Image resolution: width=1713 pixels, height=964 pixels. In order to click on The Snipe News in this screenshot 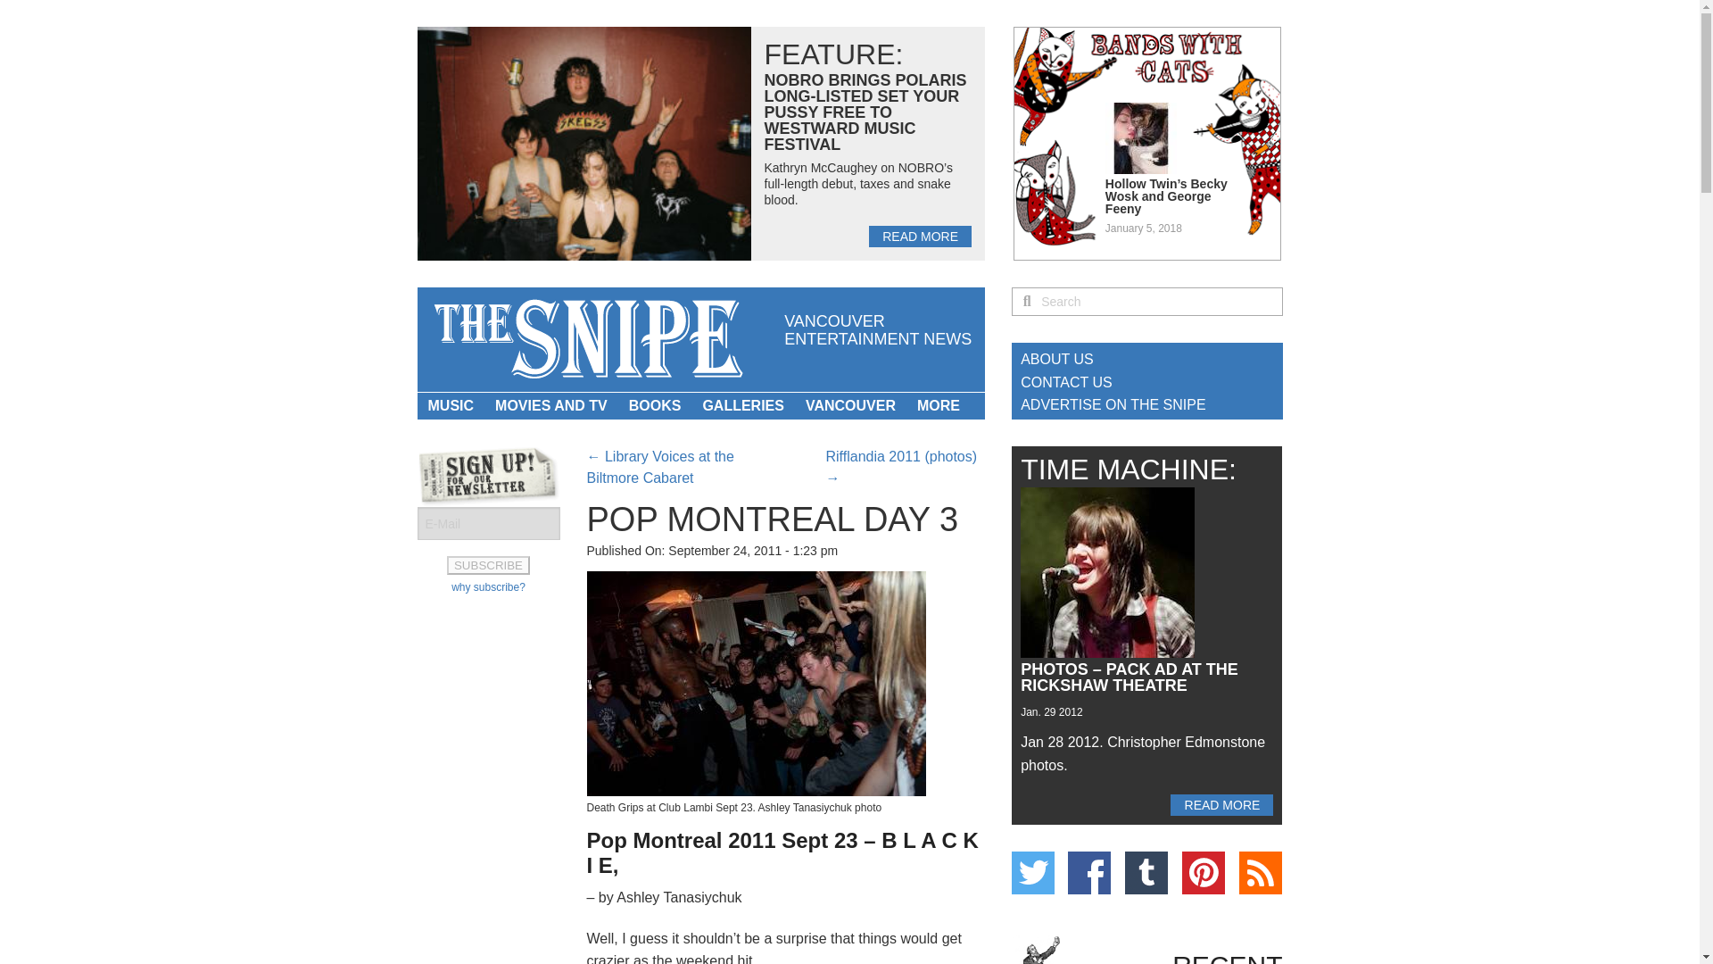, I will do `click(586, 339)`.